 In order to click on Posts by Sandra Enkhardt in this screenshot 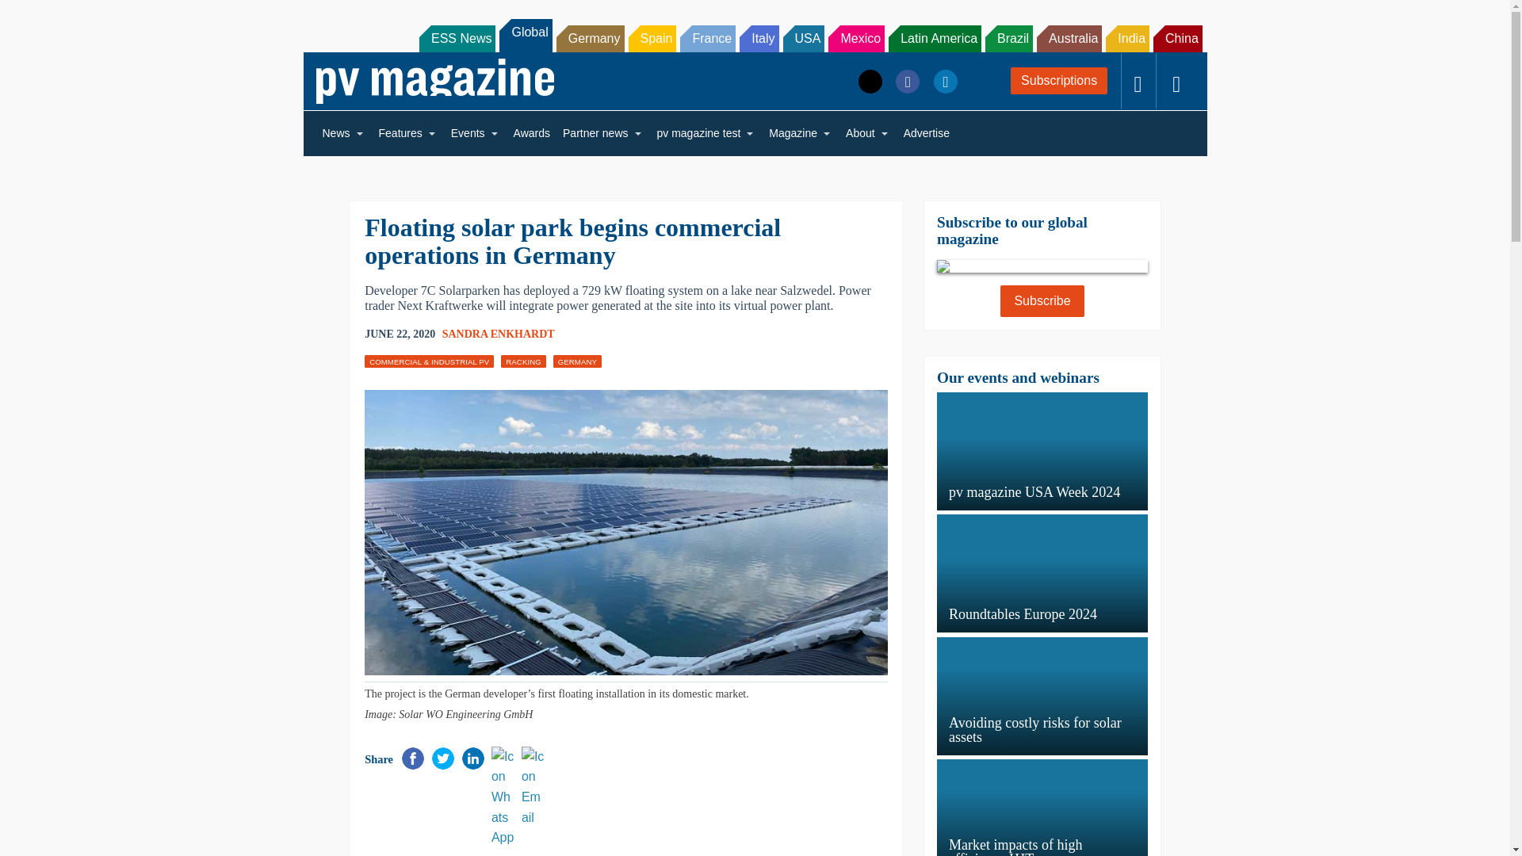, I will do `click(499, 333)`.